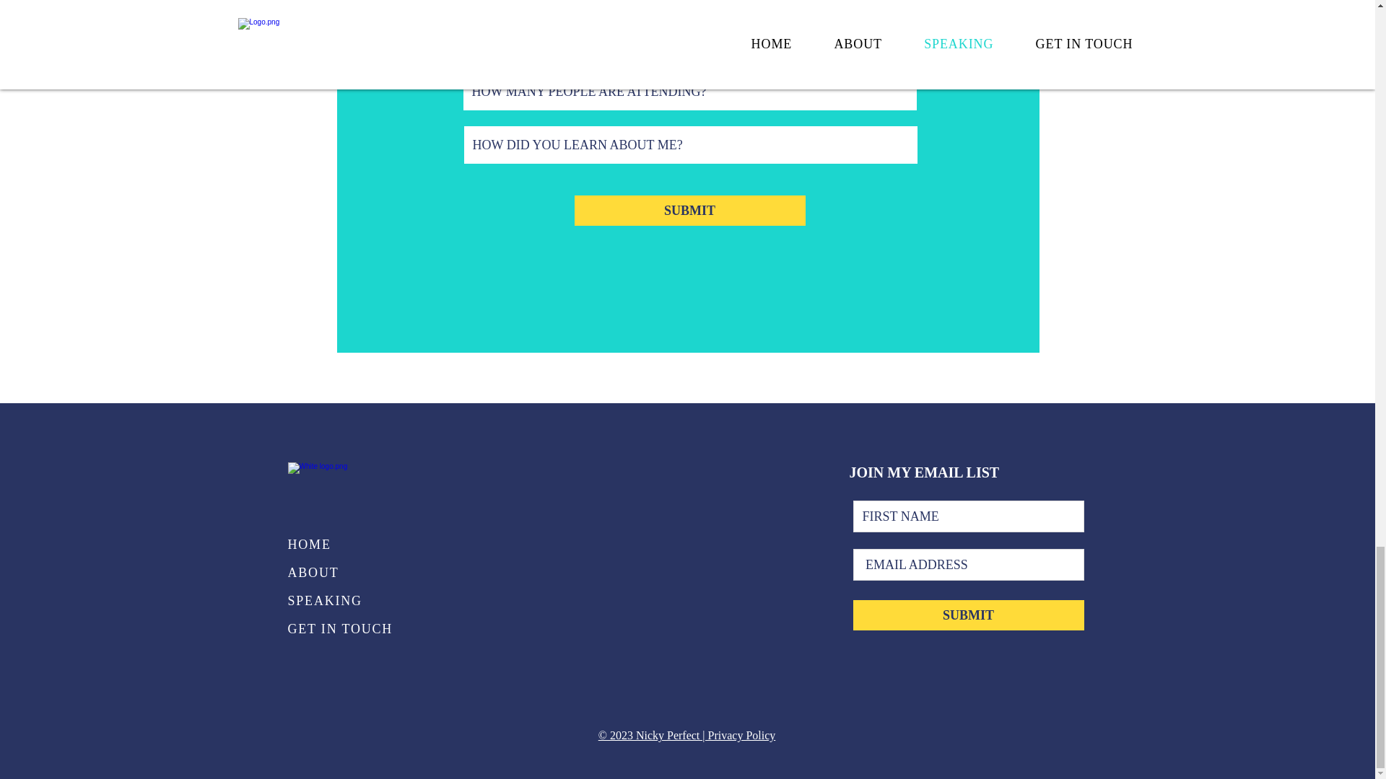  Describe the element at coordinates (969, 615) in the screenshot. I see `SUBMIT` at that location.